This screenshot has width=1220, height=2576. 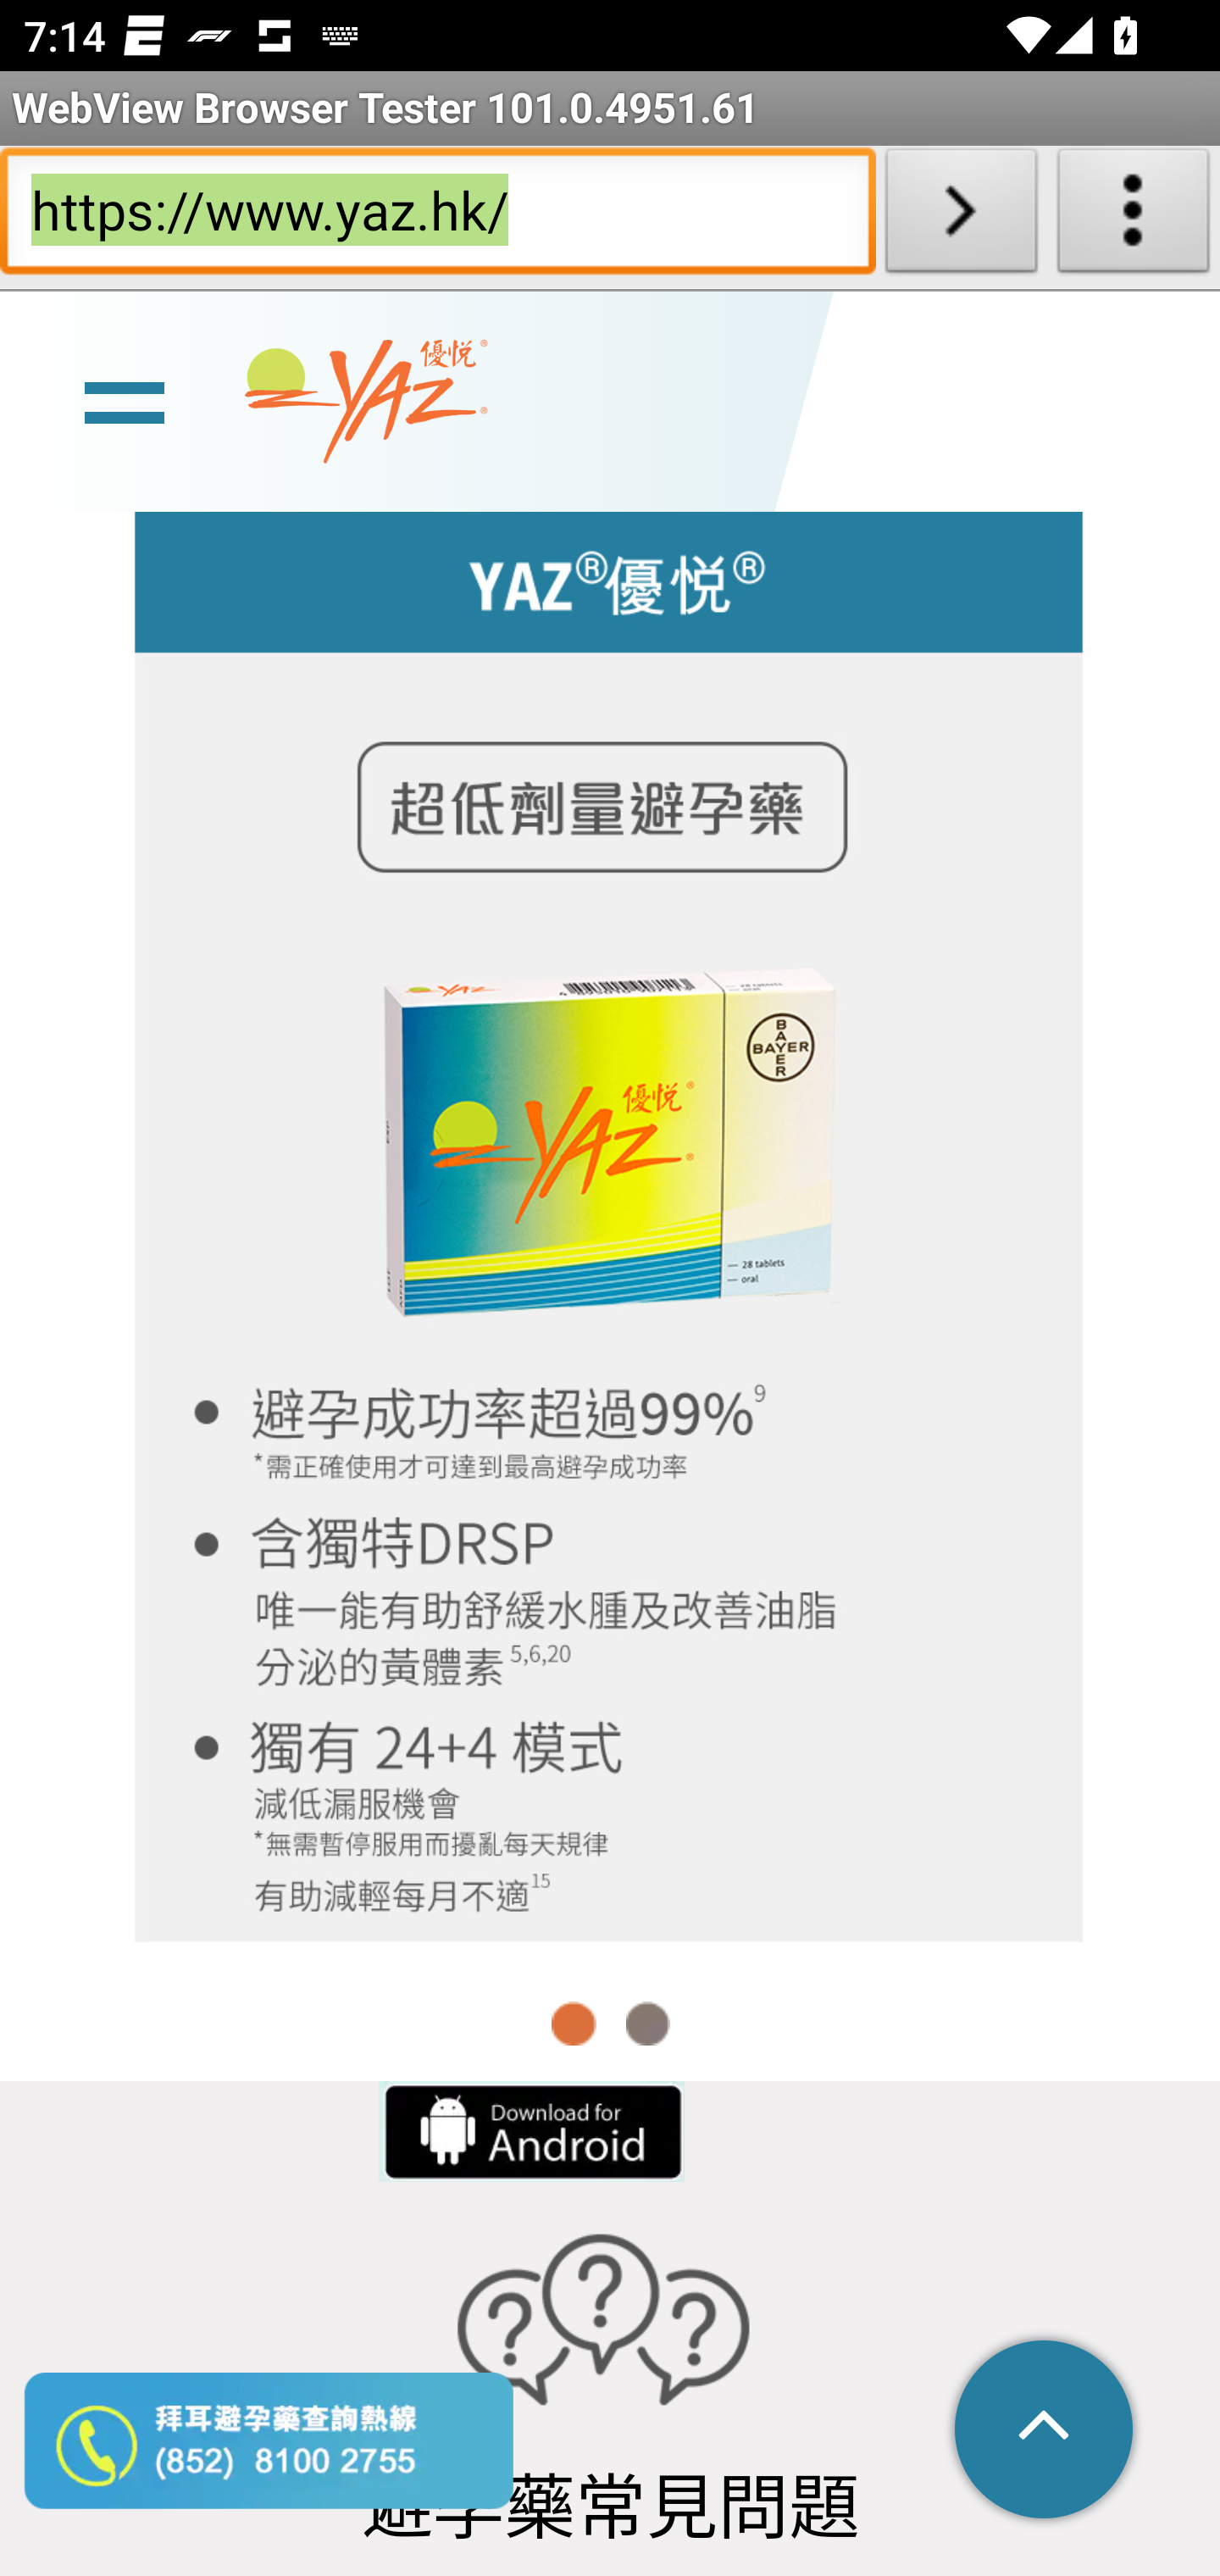 What do you see at coordinates (961, 217) in the screenshot?
I see `Load URL` at bounding box center [961, 217].